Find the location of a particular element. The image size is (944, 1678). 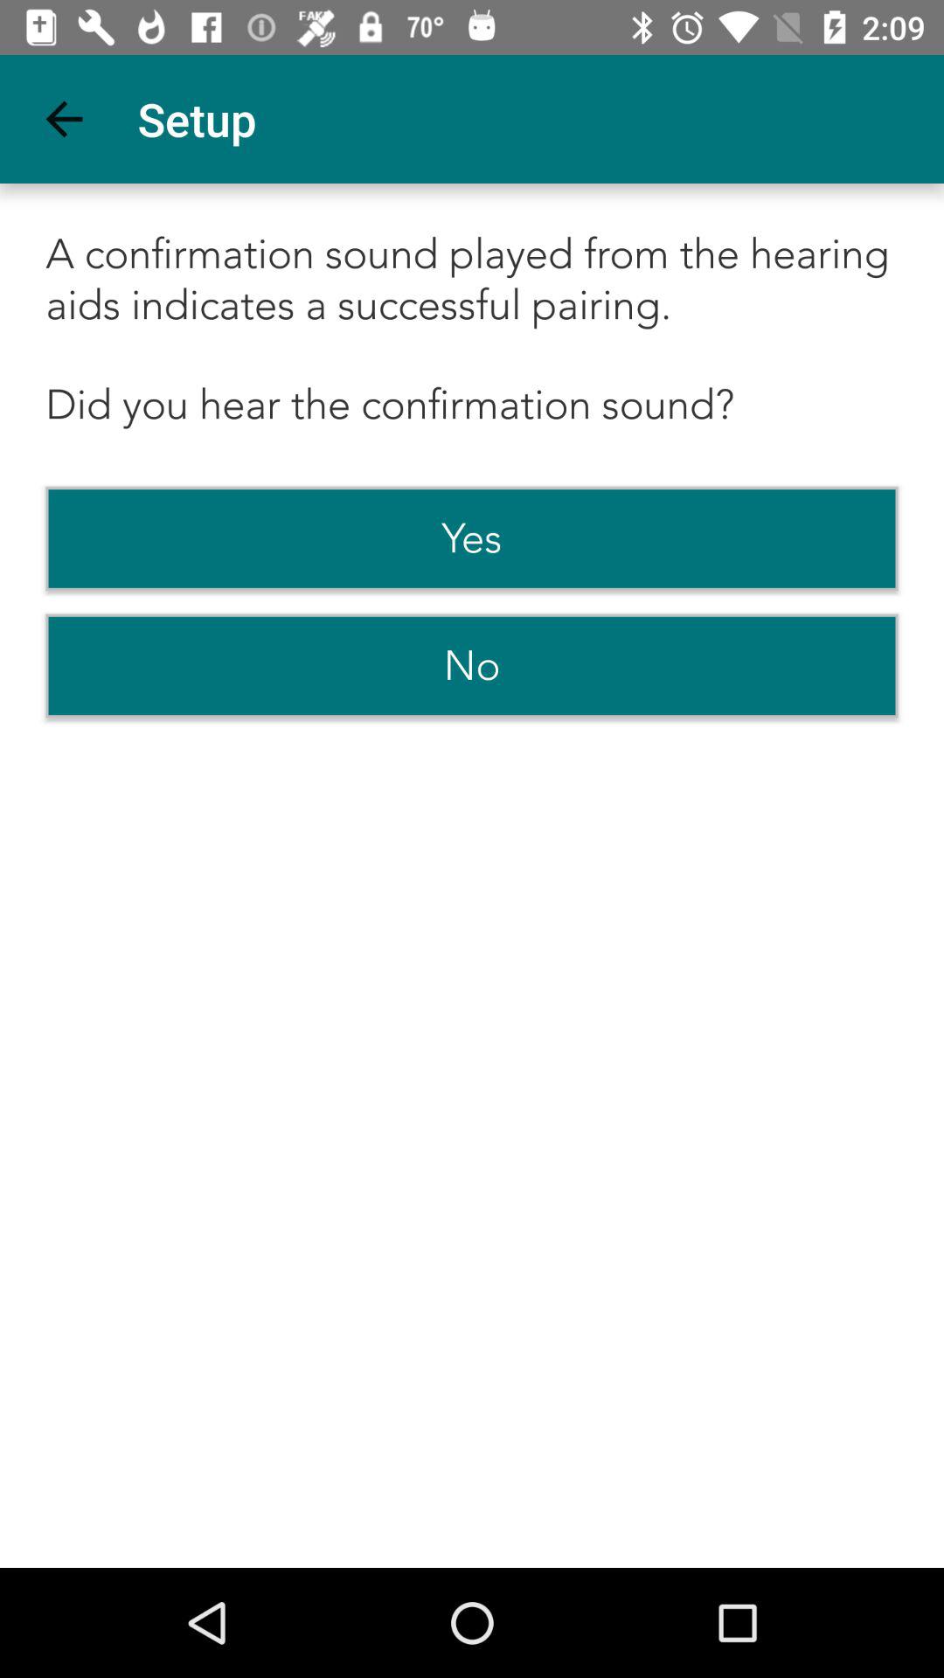

tap no item is located at coordinates (472, 666).